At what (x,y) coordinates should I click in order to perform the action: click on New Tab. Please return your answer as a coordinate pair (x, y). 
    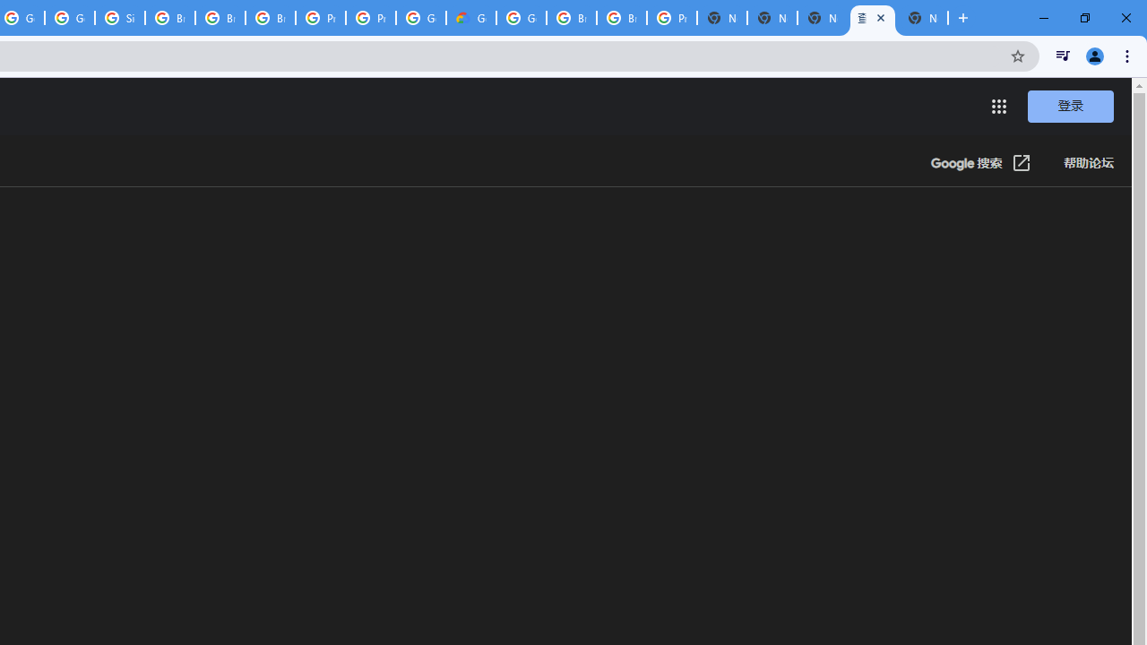
    Looking at the image, I should click on (923, 18).